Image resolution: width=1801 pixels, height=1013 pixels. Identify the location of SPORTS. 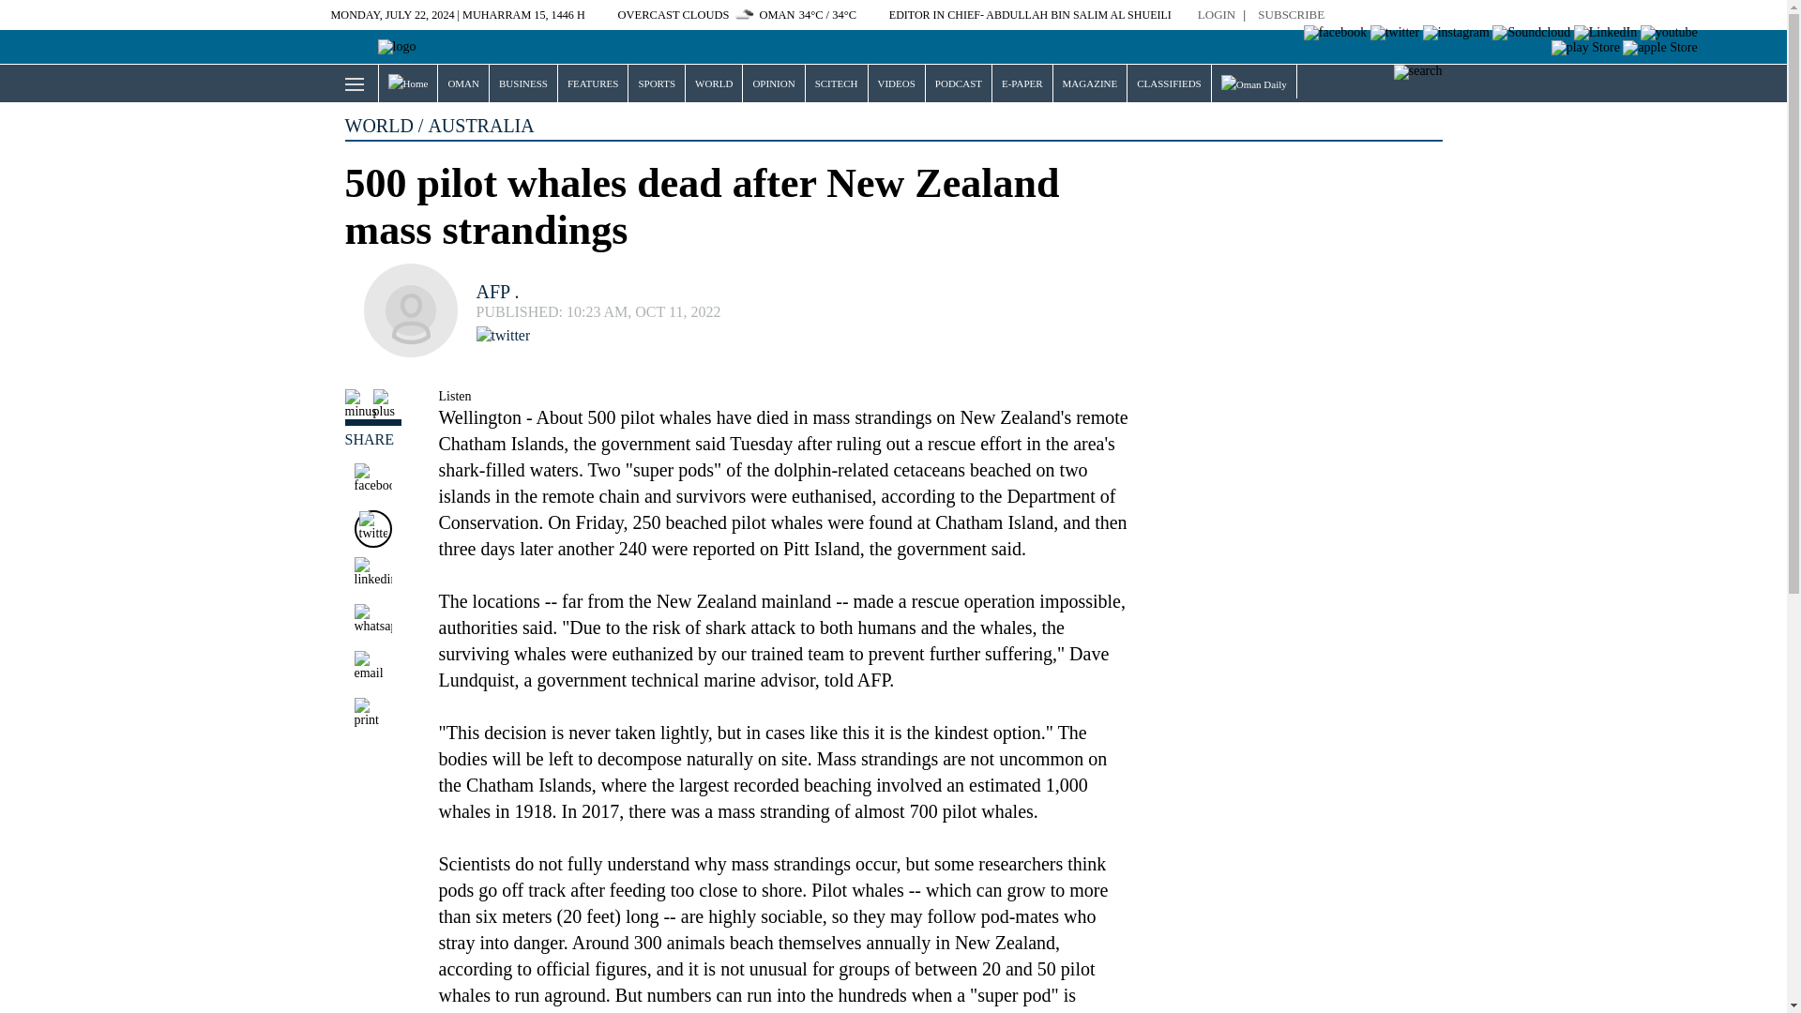
(657, 83).